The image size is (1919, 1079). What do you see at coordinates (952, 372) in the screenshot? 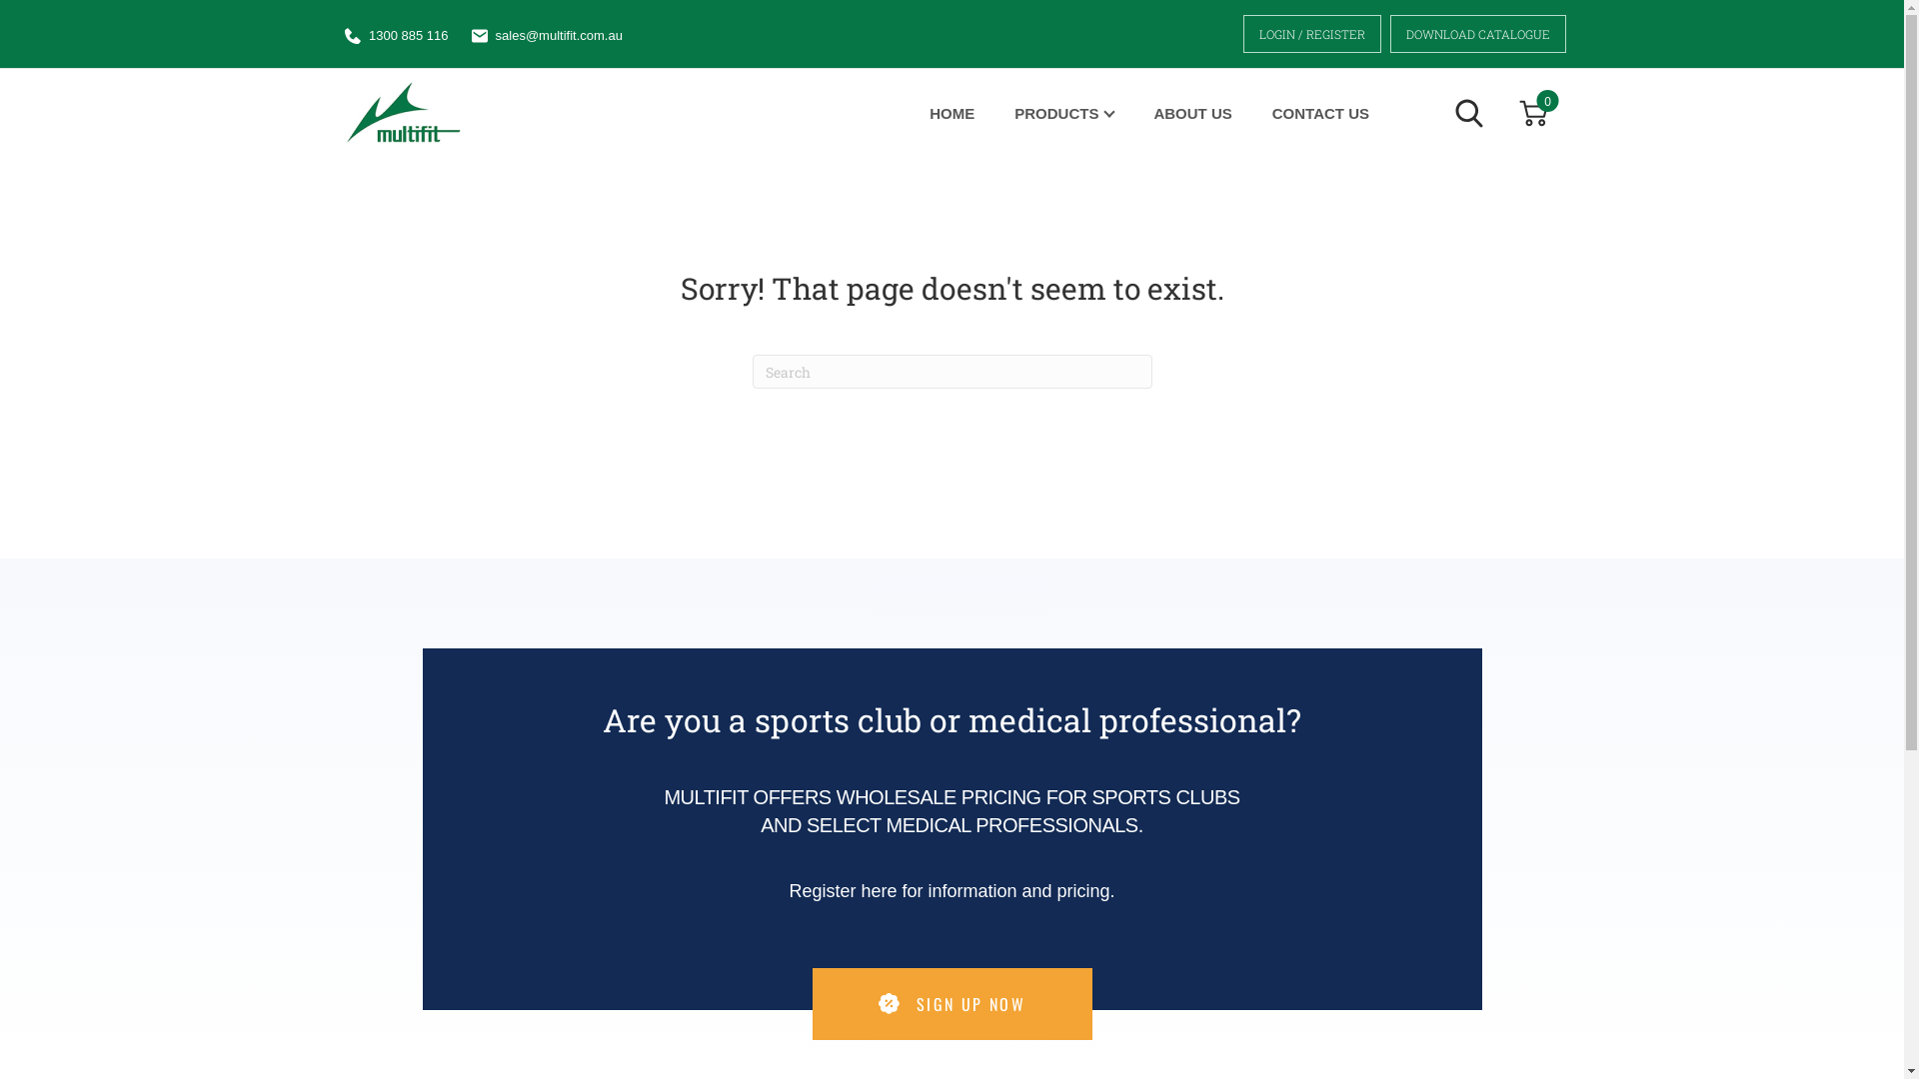
I see `Type and press Enter to search.` at bounding box center [952, 372].